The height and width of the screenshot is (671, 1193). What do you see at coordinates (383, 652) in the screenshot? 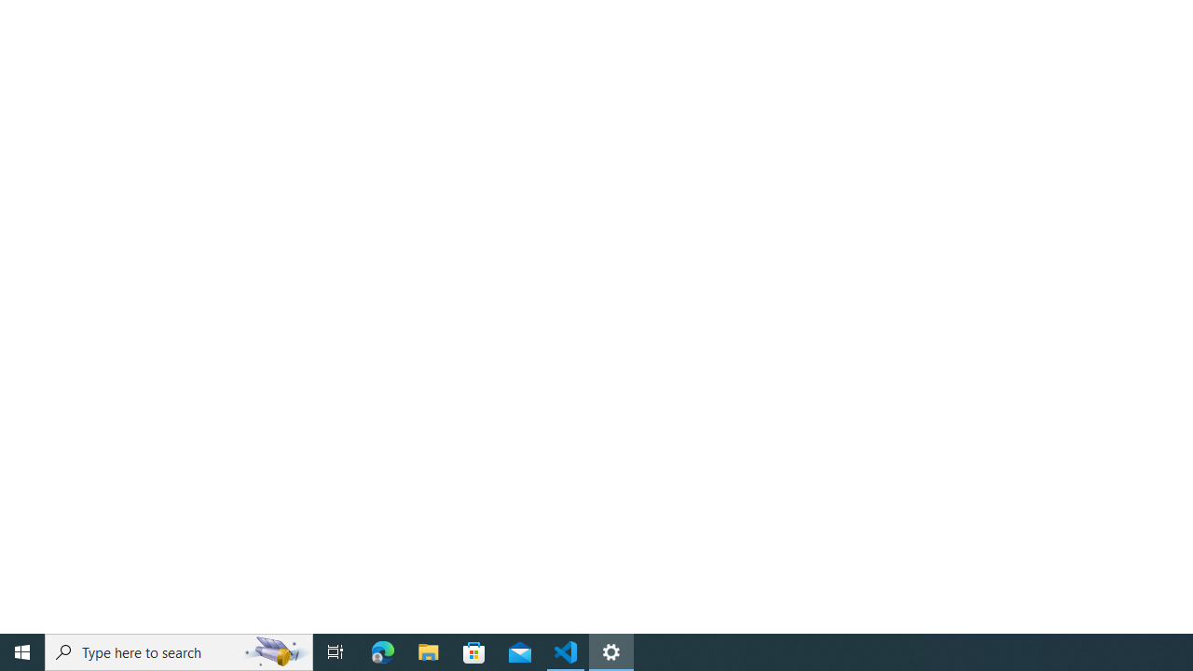
I see `Microsoft Edge` at bounding box center [383, 652].